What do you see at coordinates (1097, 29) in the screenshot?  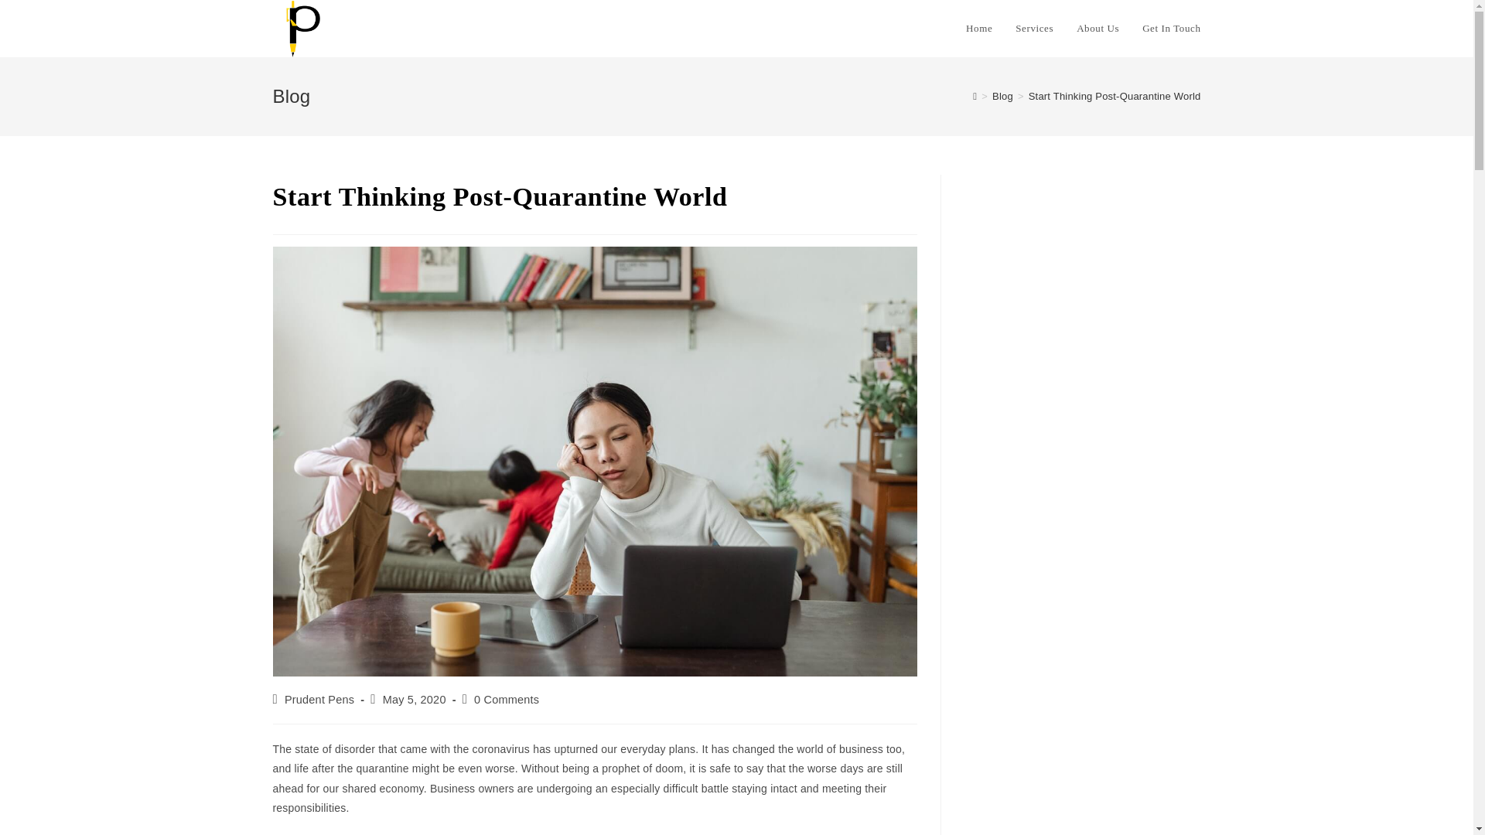 I see `About Us` at bounding box center [1097, 29].